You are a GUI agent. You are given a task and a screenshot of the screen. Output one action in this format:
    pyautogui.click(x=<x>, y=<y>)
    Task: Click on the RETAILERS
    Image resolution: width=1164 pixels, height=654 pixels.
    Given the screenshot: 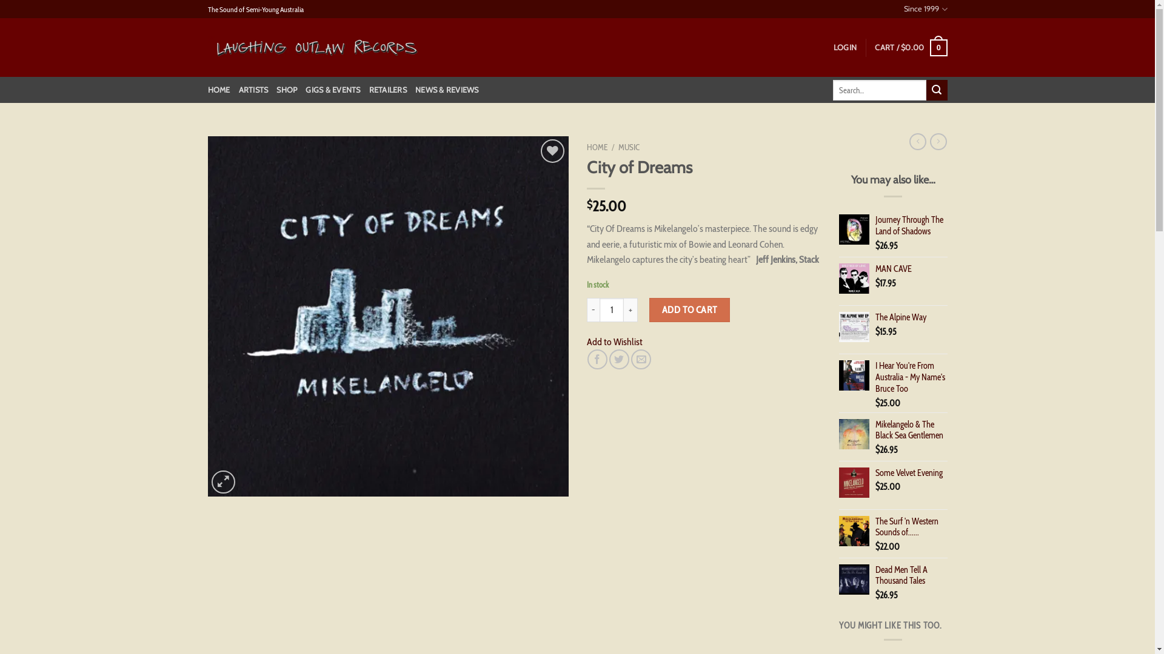 What is the action you would take?
    pyautogui.click(x=388, y=90)
    